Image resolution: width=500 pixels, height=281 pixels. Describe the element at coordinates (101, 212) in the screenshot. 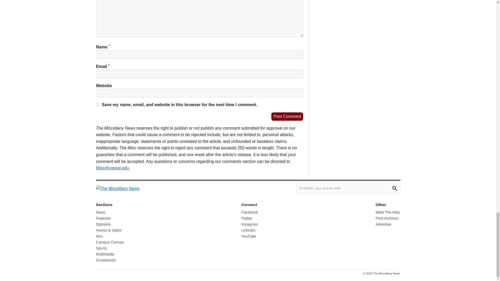

I see `News` at that location.